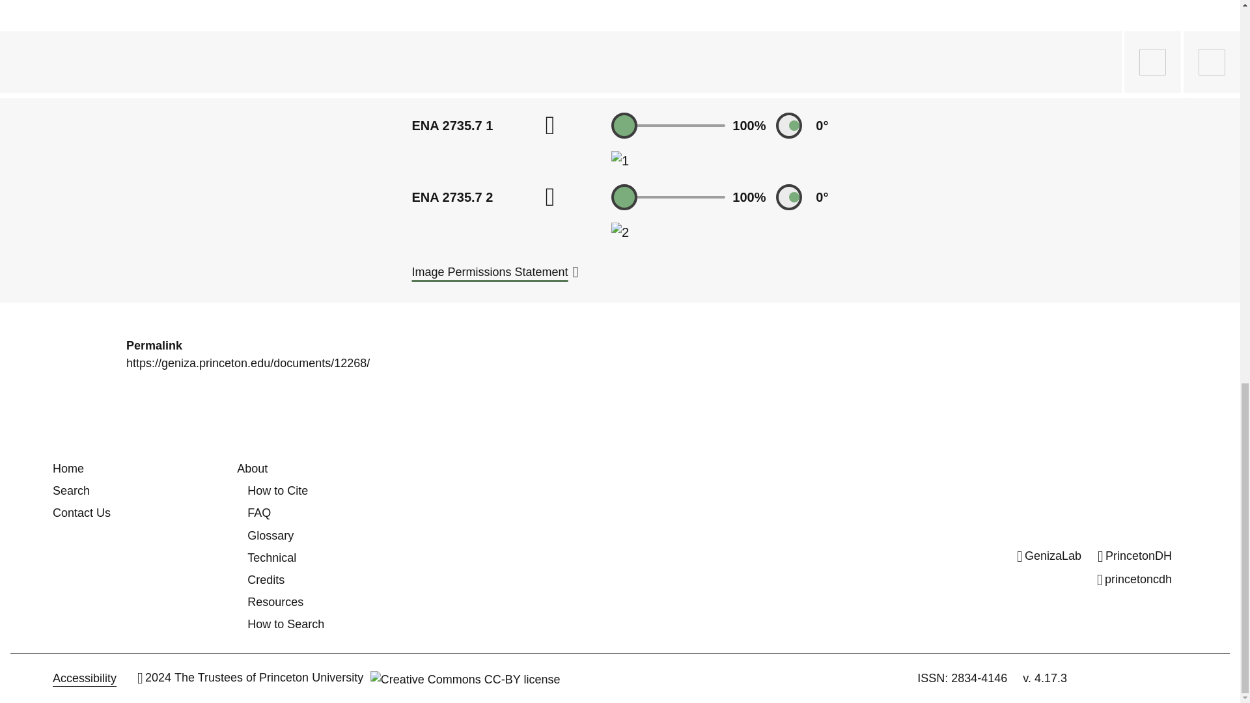  Describe the element at coordinates (71, 491) in the screenshot. I see `Search` at that location.